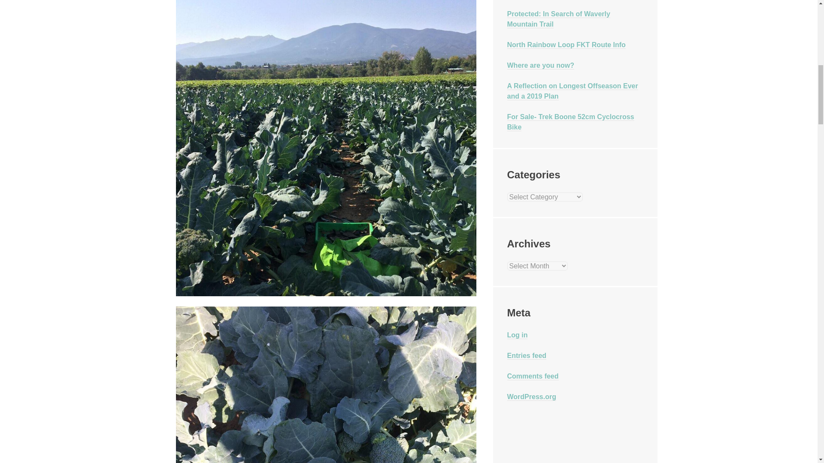 This screenshot has height=463, width=824. Describe the element at coordinates (533, 376) in the screenshot. I see `Comments feed` at that location.